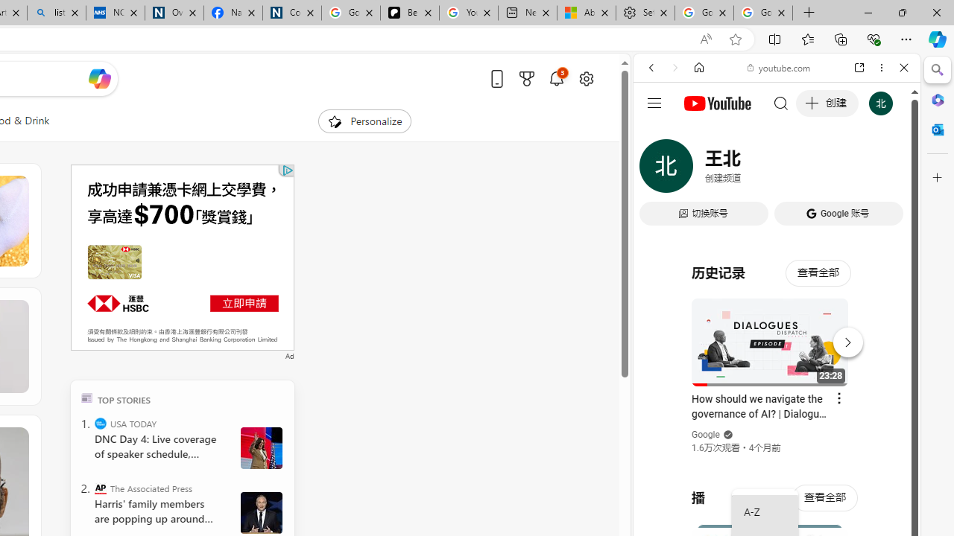  What do you see at coordinates (698, 134) in the screenshot?
I see `This site scope` at bounding box center [698, 134].